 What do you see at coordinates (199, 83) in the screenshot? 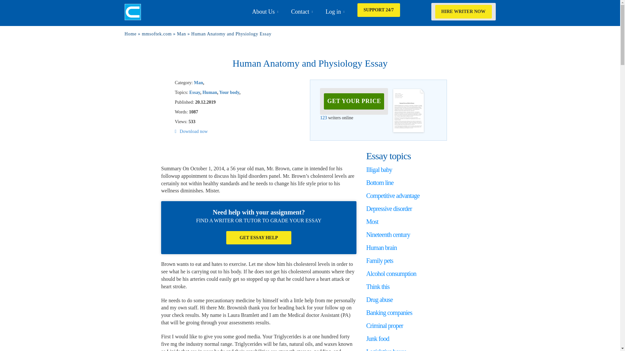
I see `Man` at bounding box center [199, 83].